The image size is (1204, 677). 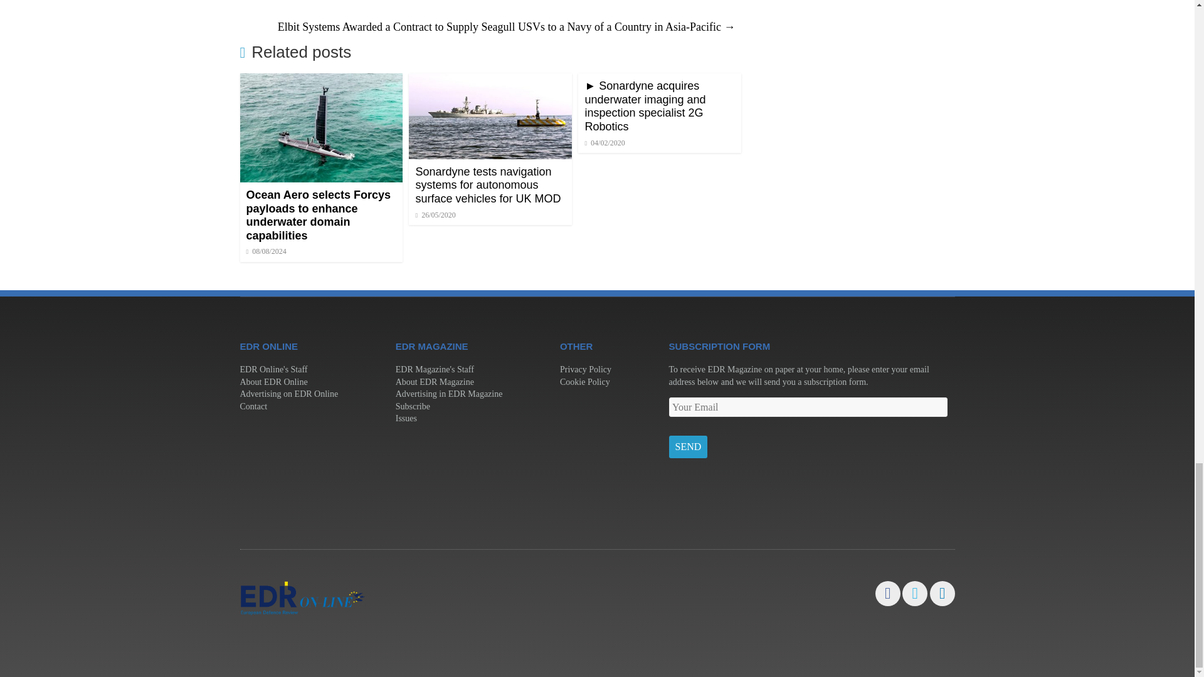 What do you see at coordinates (266, 251) in the screenshot?
I see `18:24` at bounding box center [266, 251].